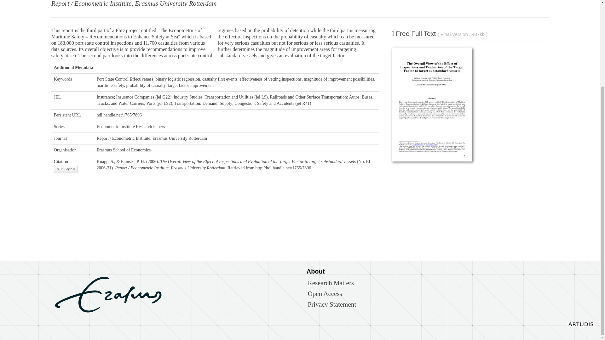 This screenshot has height=340, width=605. I want to click on APA Style, so click(66, 169).